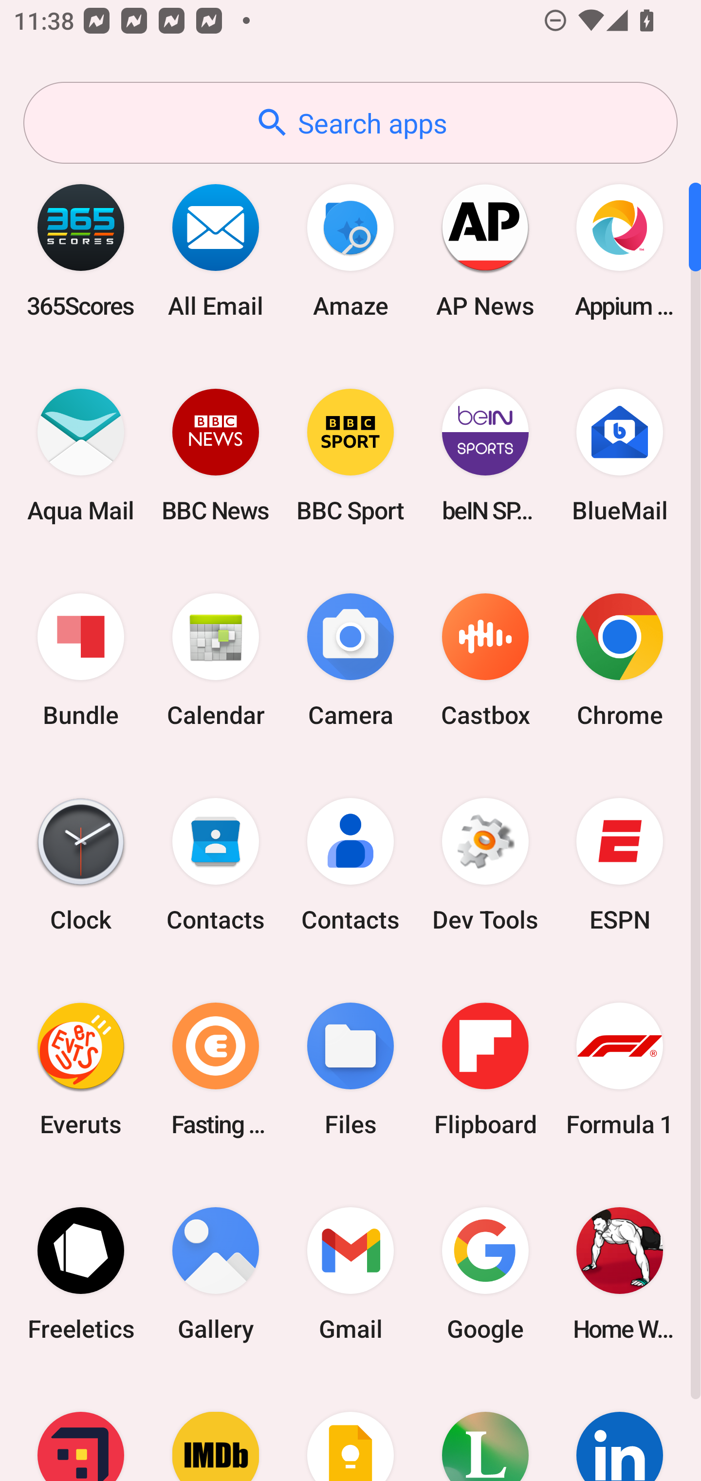 This screenshot has height=1481, width=701. What do you see at coordinates (81, 1069) in the screenshot?
I see `Everuts` at bounding box center [81, 1069].